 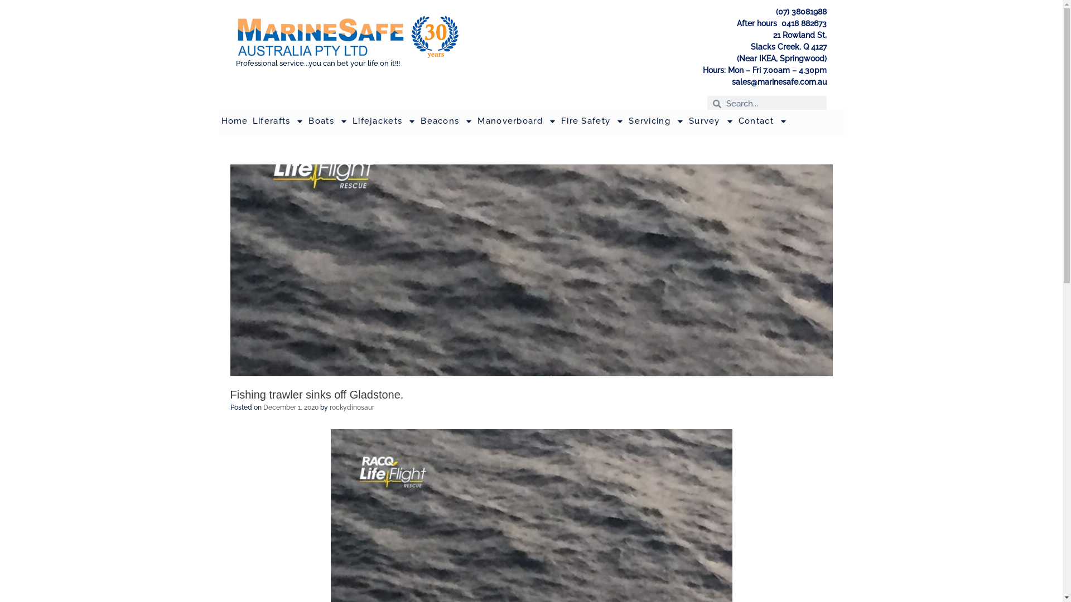 What do you see at coordinates (657, 122) in the screenshot?
I see `Servicing` at bounding box center [657, 122].